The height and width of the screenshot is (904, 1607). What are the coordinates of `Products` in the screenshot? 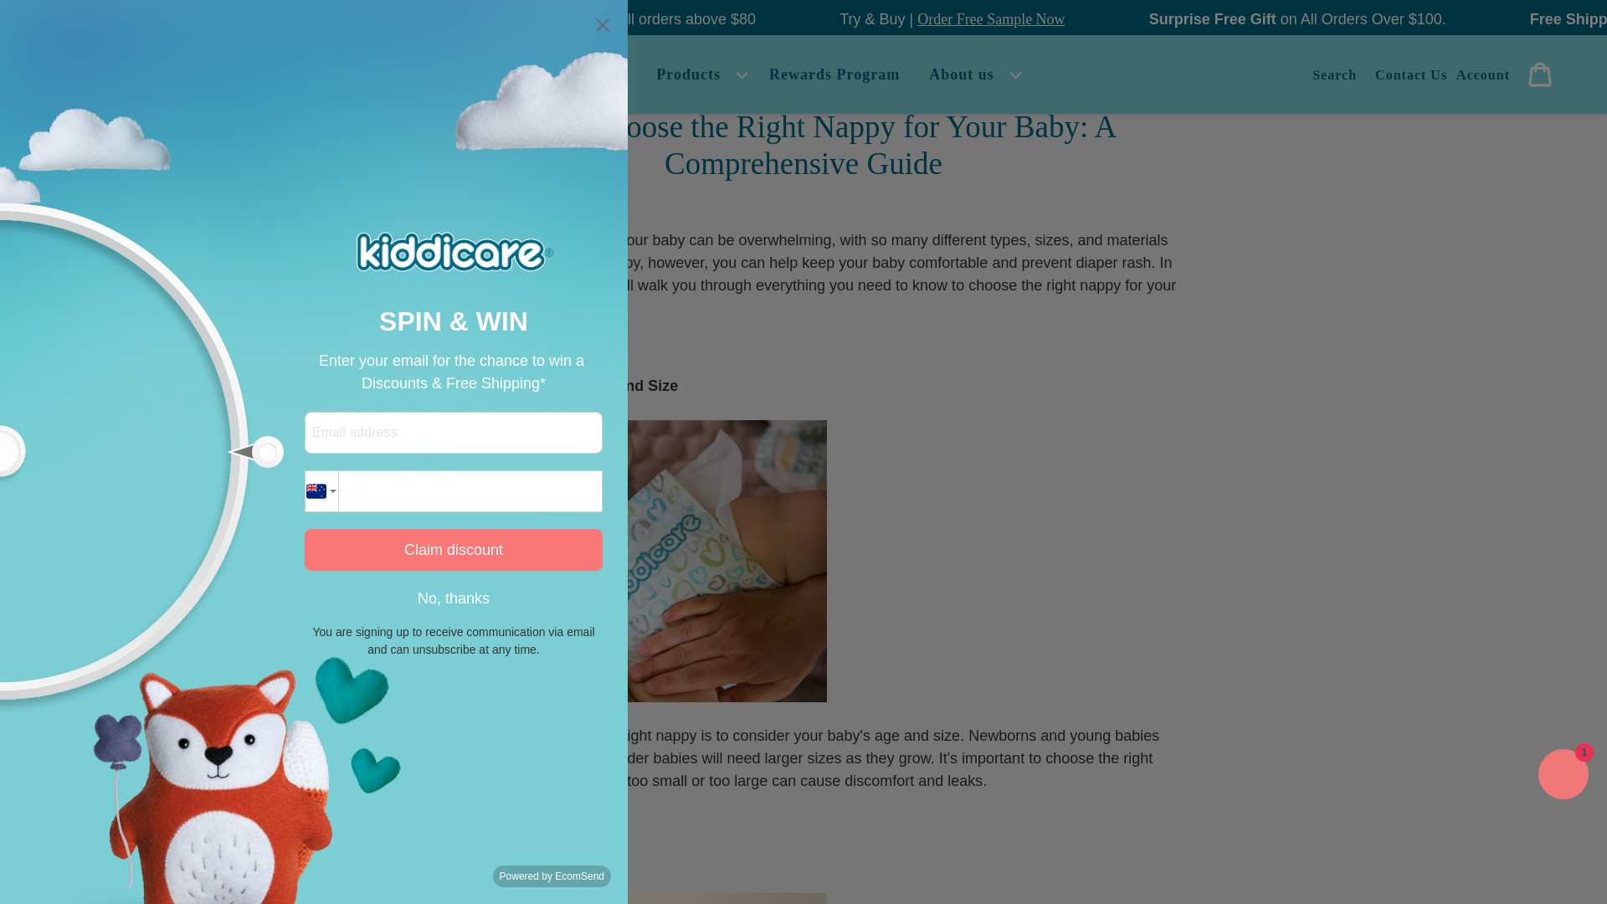 It's located at (688, 74).